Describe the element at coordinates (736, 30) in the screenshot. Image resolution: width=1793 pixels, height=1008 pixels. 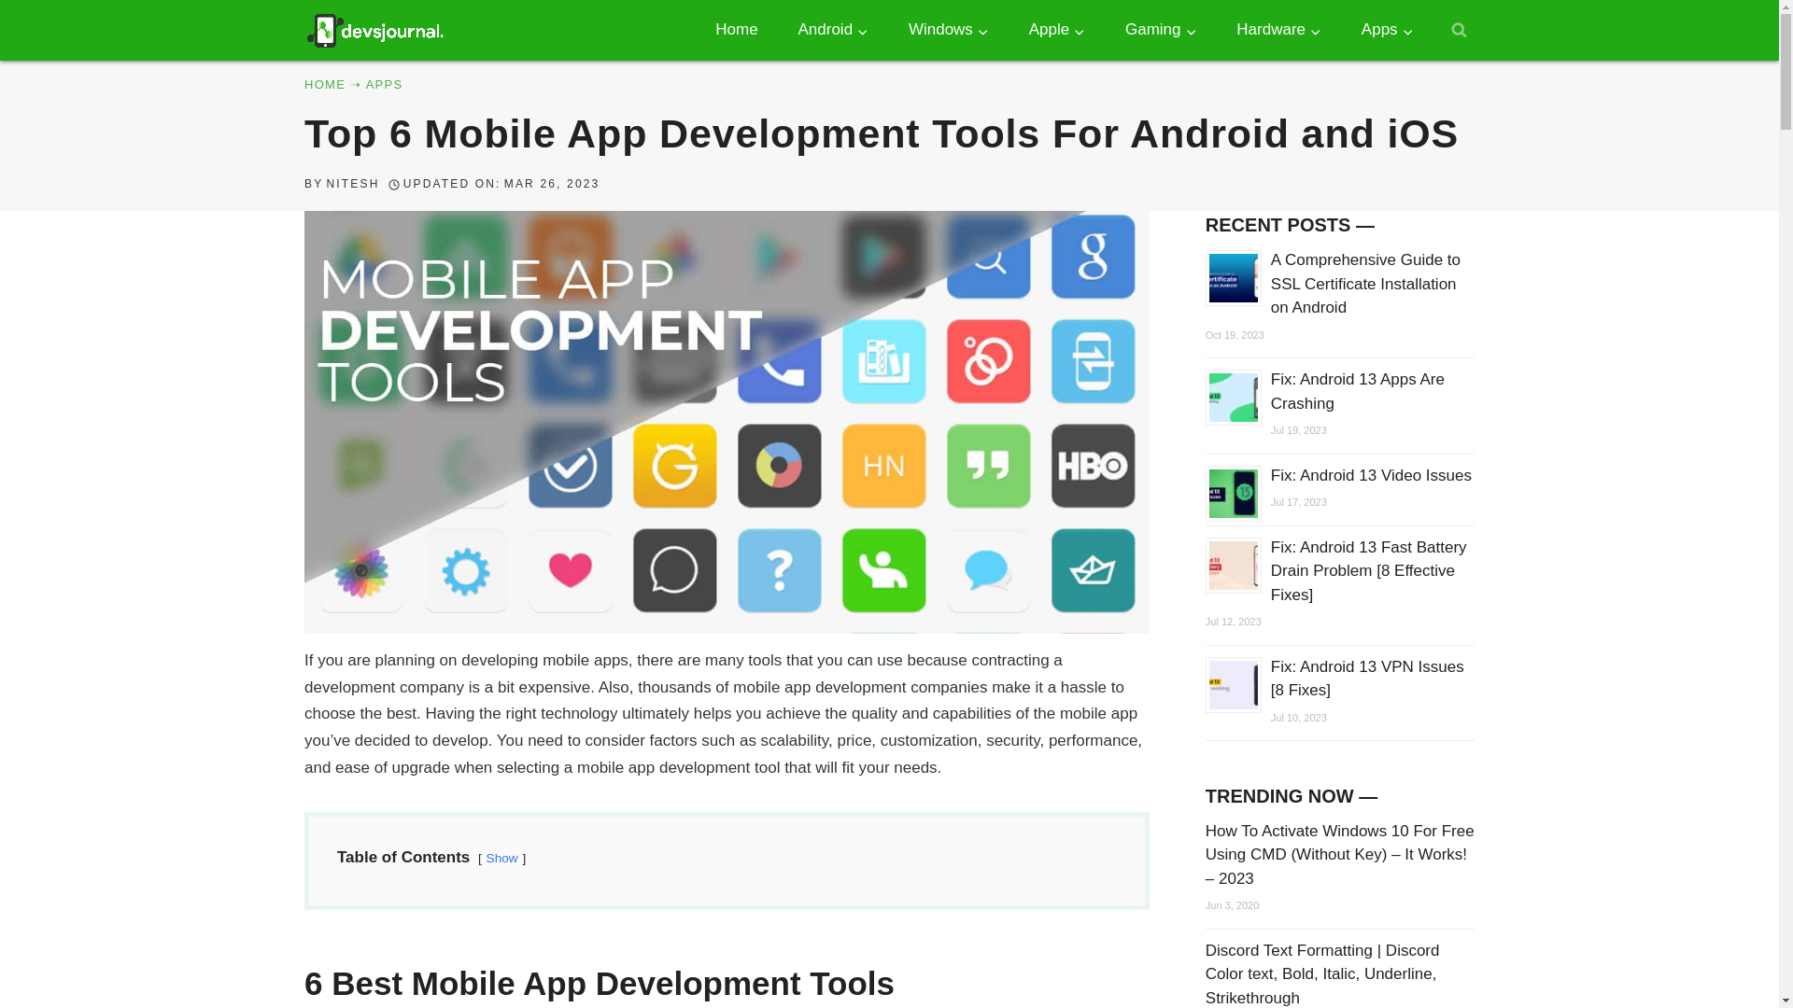
I see `Home` at that location.